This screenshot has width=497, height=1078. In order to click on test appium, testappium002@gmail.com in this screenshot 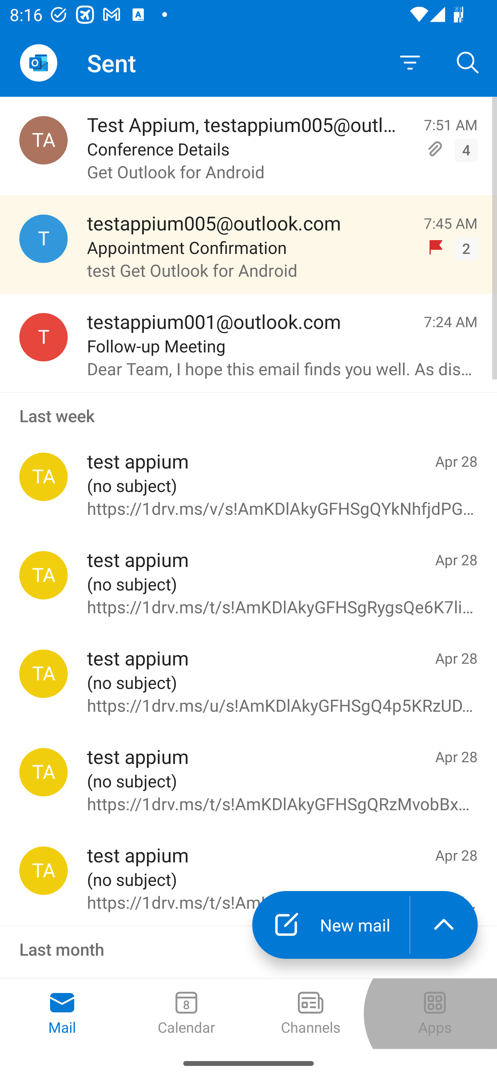, I will do `click(43, 772)`.